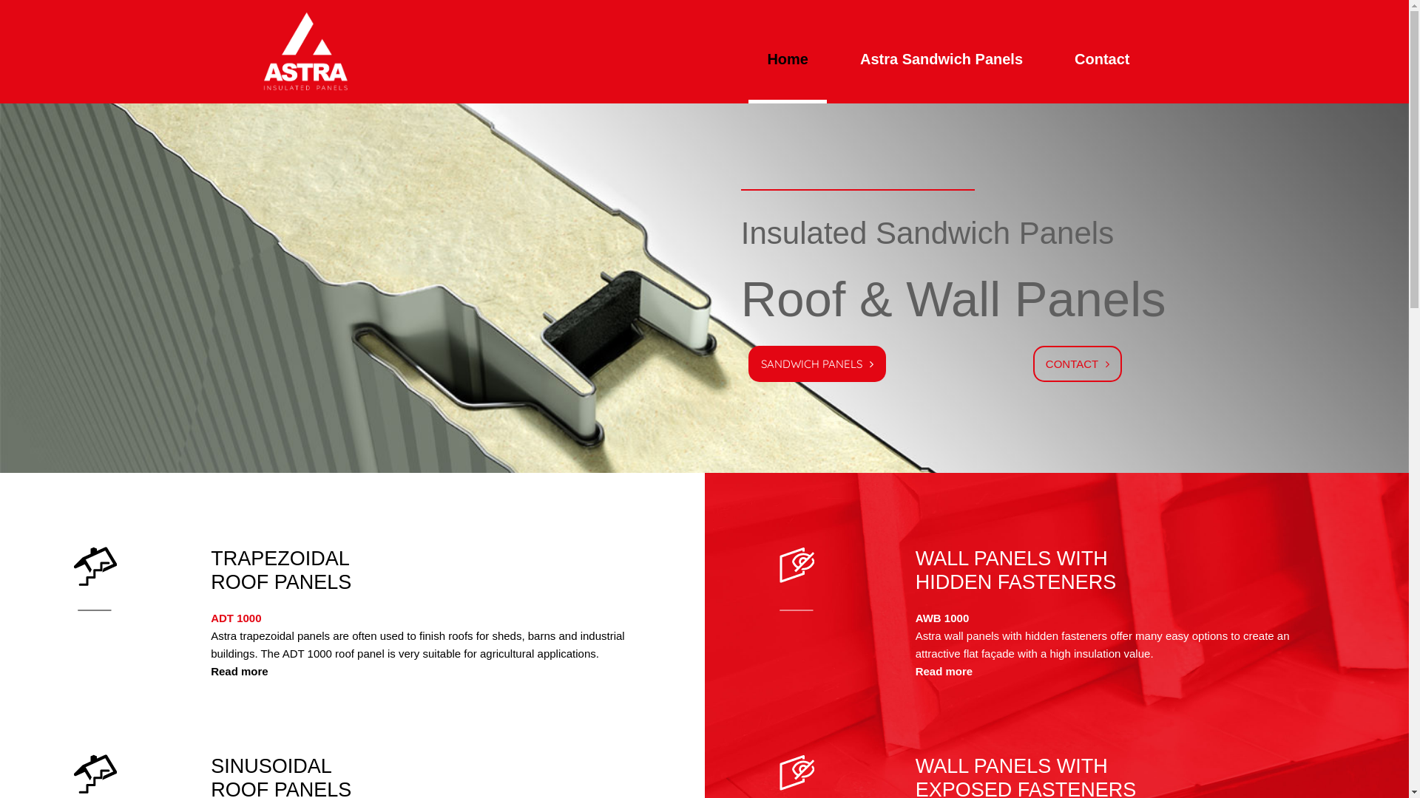 This screenshot has width=1420, height=798. Describe the element at coordinates (1078, 364) in the screenshot. I see `CONTACT` at that location.